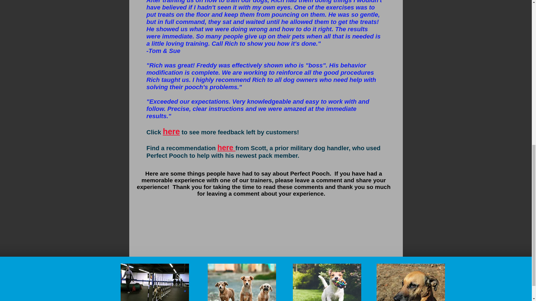 Image resolution: width=536 pixels, height=301 pixels. I want to click on Sweet Dog, so click(410, 282).